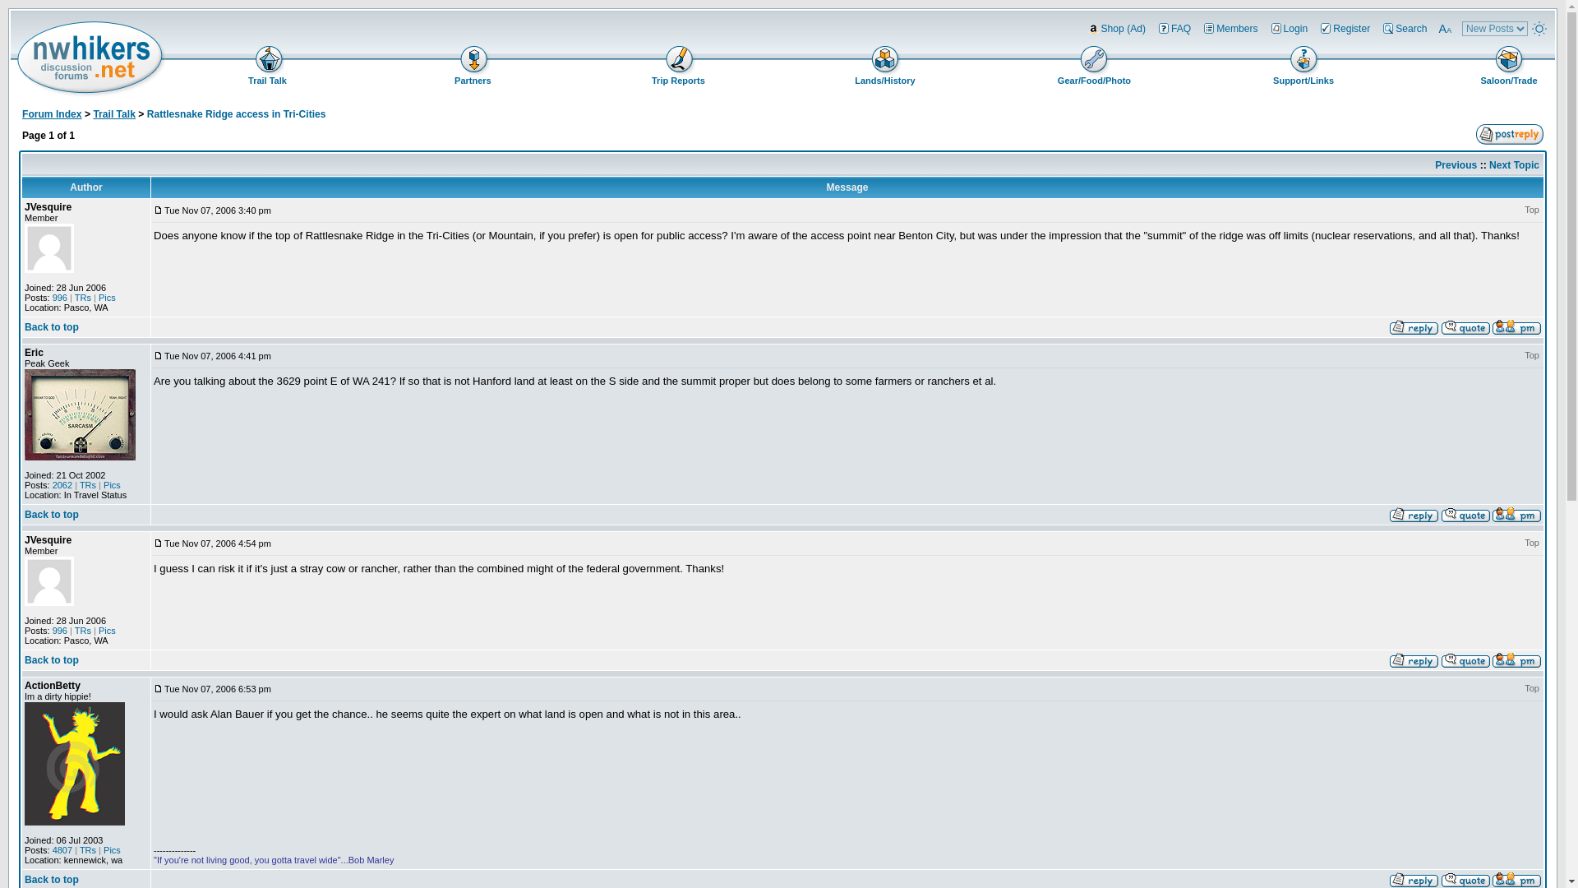 This screenshot has width=1578, height=888. What do you see at coordinates (82, 298) in the screenshot?
I see `TRs` at bounding box center [82, 298].